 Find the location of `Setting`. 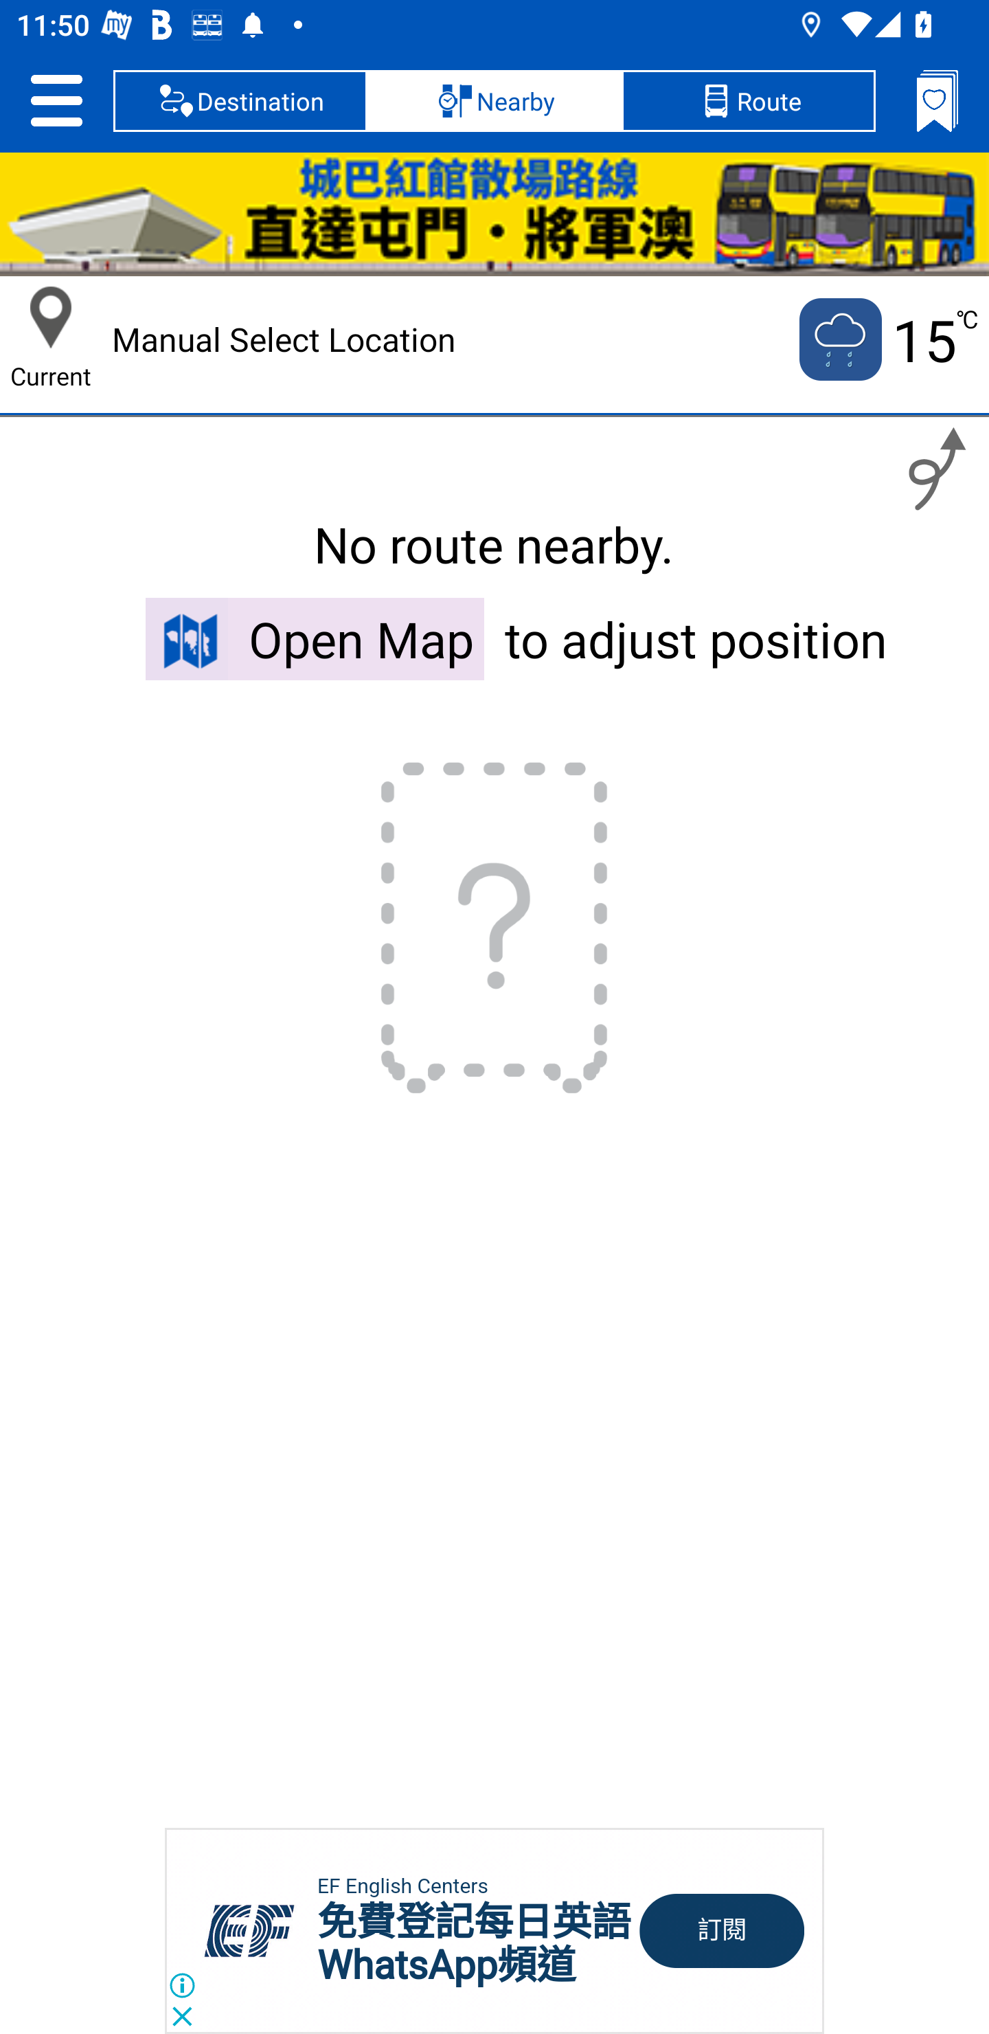

Setting is located at coordinates (56, 100).